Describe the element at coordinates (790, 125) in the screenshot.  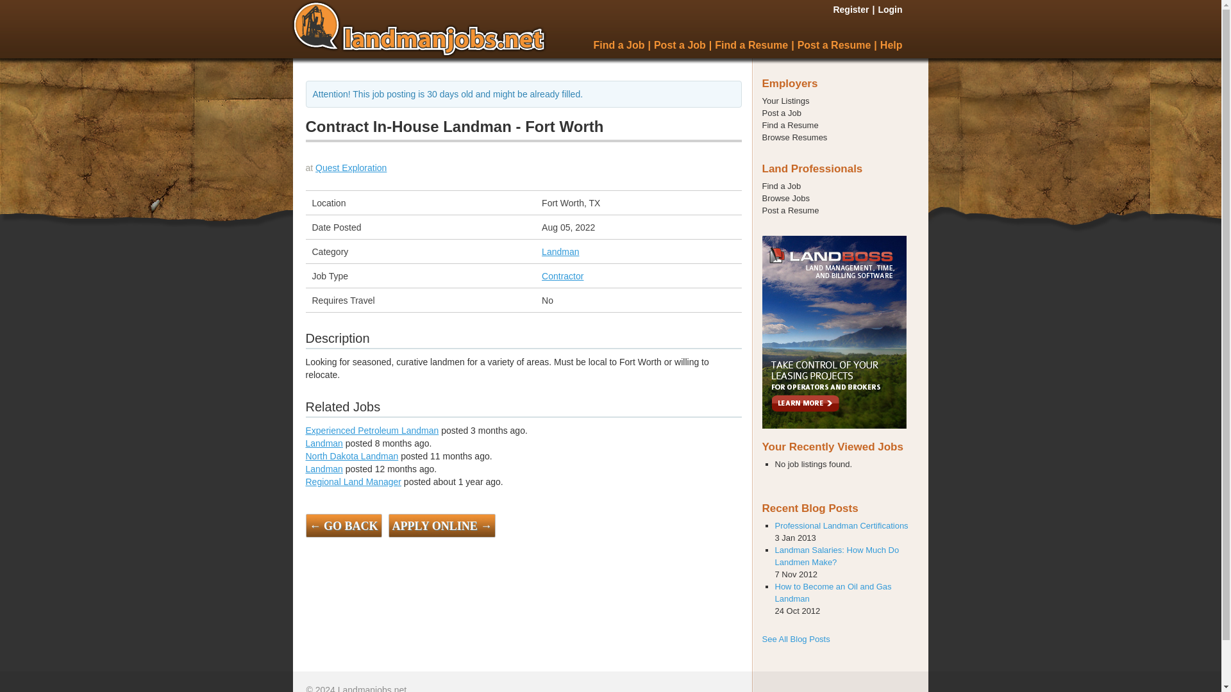
I see `Find a Resume` at that location.